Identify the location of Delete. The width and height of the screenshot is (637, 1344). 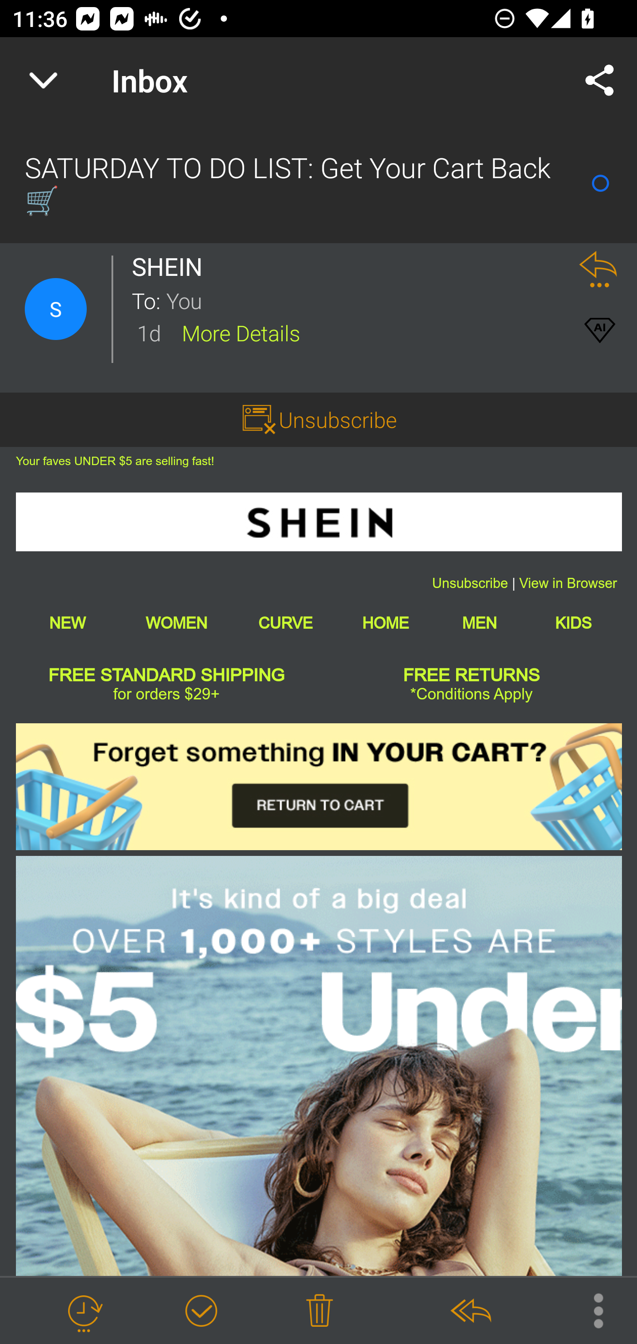
(319, 1311).